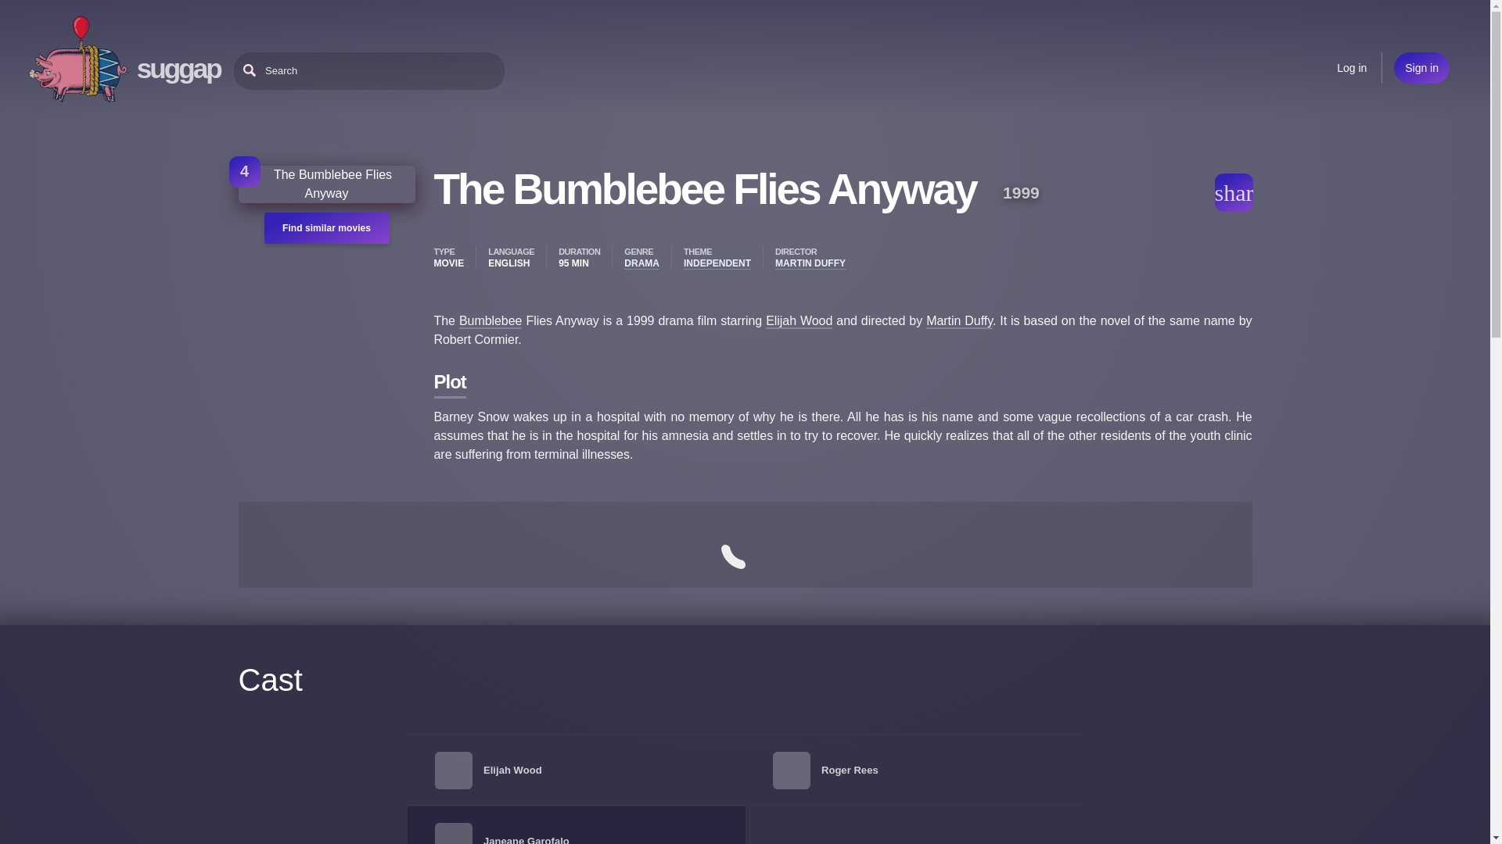 The height and width of the screenshot is (844, 1502). What do you see at coordinates (810, 263) in the screenshot?
I see `MARTIN DUFFY` at bounding box center [810, 263].